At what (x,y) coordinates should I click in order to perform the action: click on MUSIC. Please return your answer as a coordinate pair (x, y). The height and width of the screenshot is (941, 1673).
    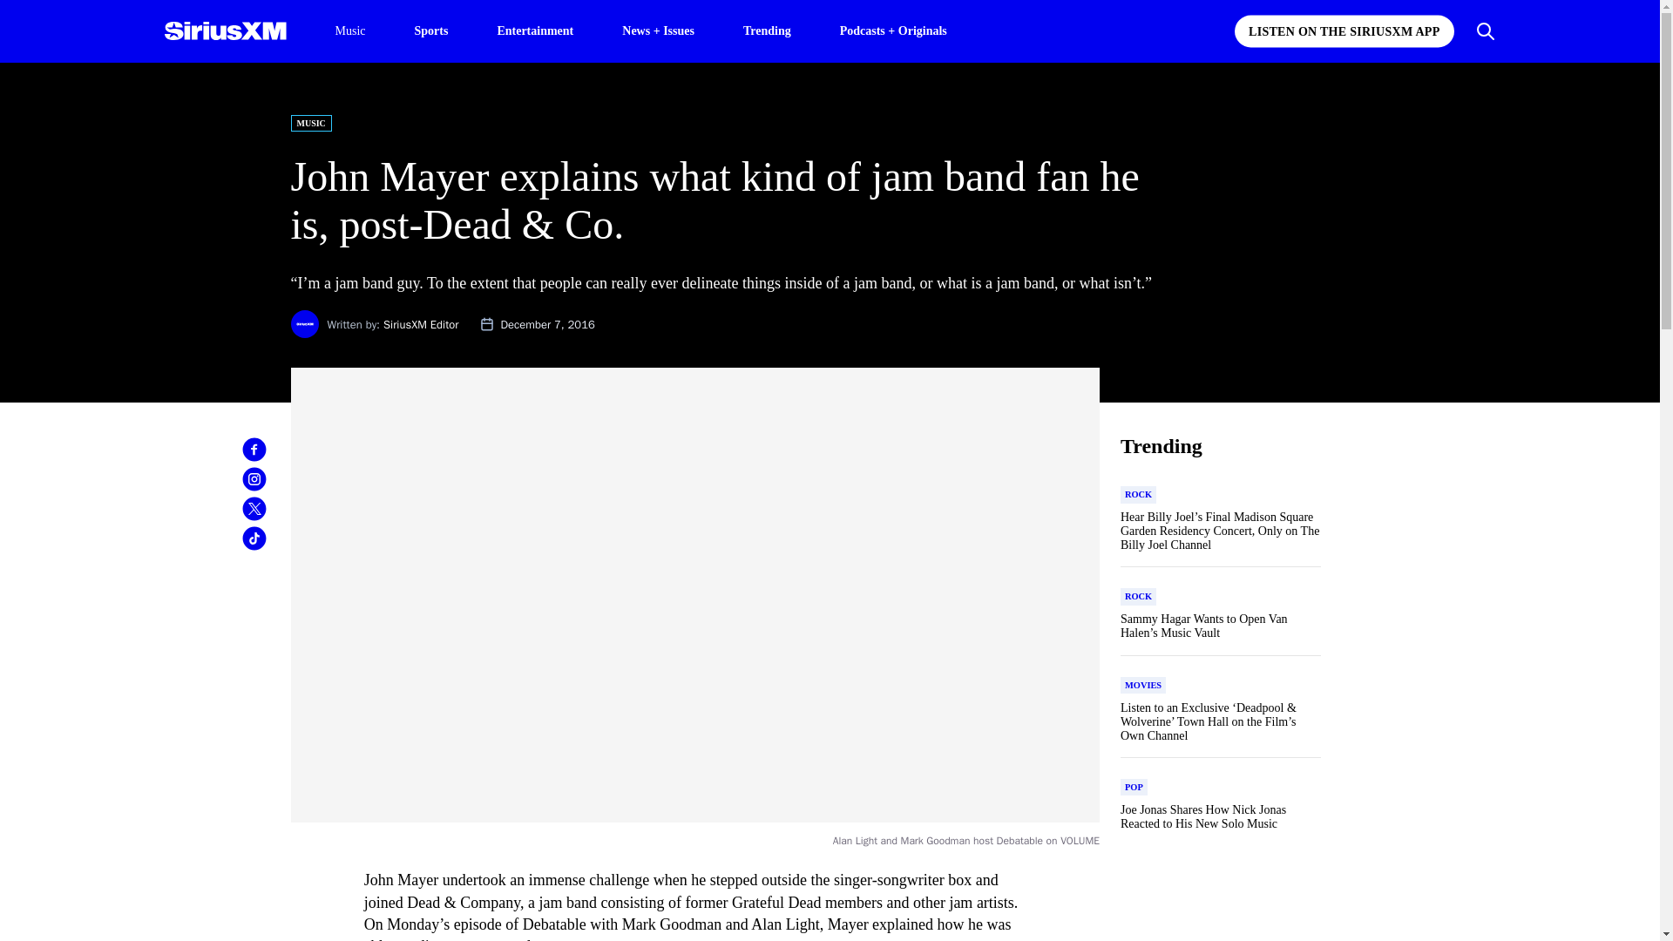
    Looking at the image, I should click on (311, 123).